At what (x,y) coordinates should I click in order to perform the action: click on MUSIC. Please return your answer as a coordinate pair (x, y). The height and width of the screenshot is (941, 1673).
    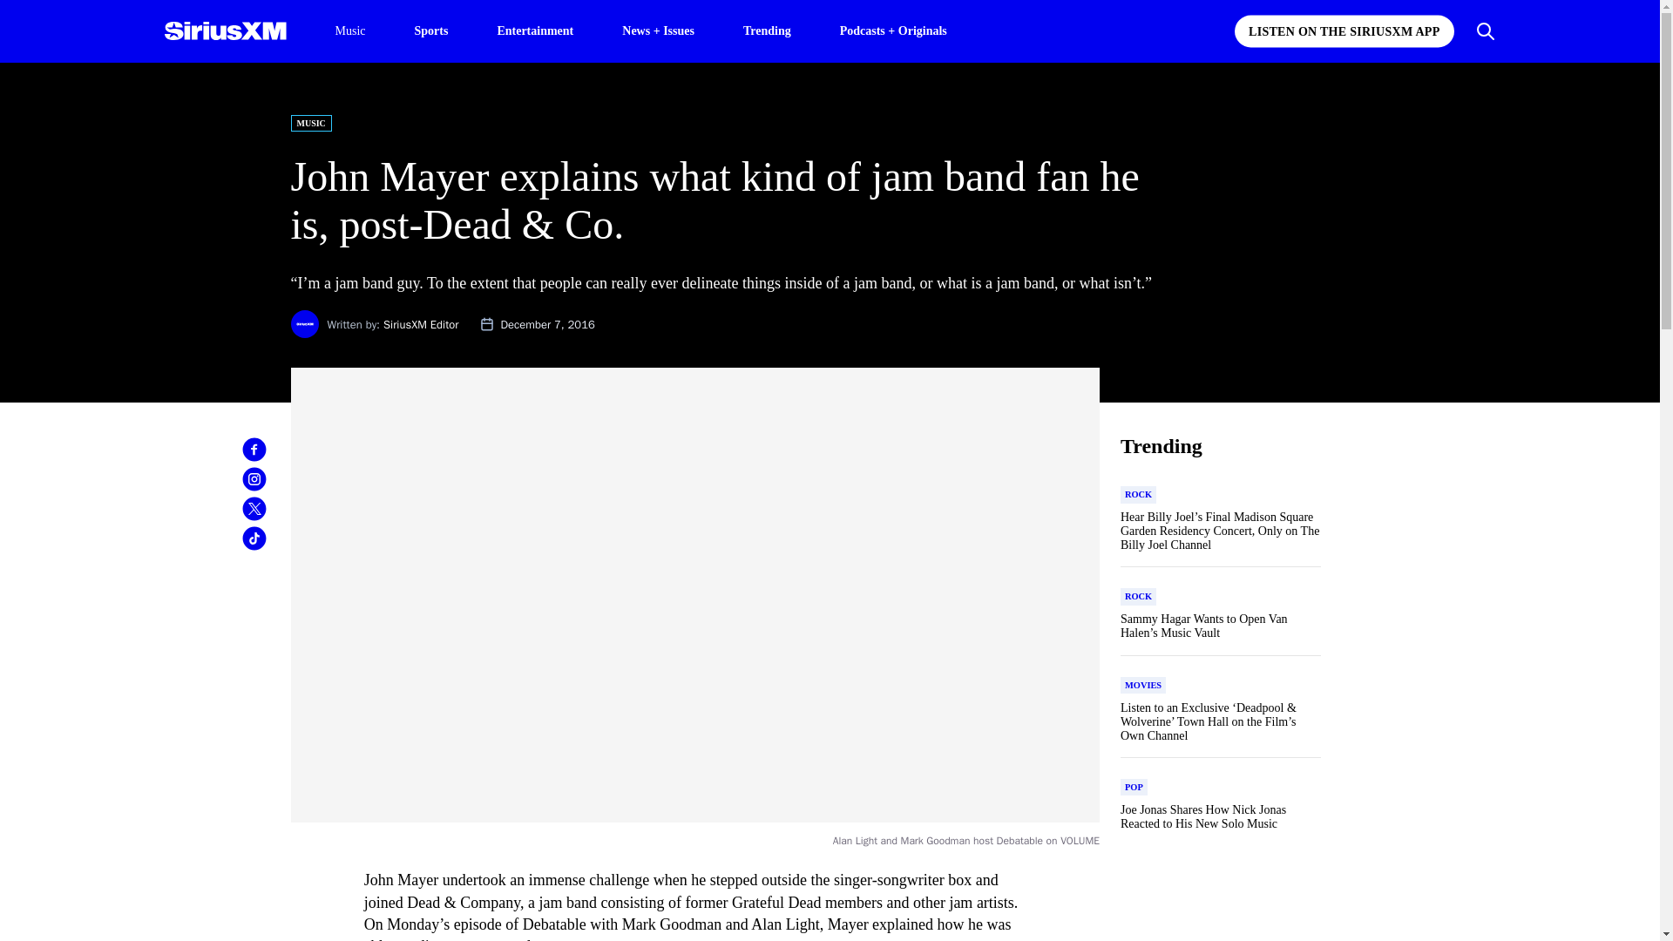
    Looking at the image, I should click on (311, 123).